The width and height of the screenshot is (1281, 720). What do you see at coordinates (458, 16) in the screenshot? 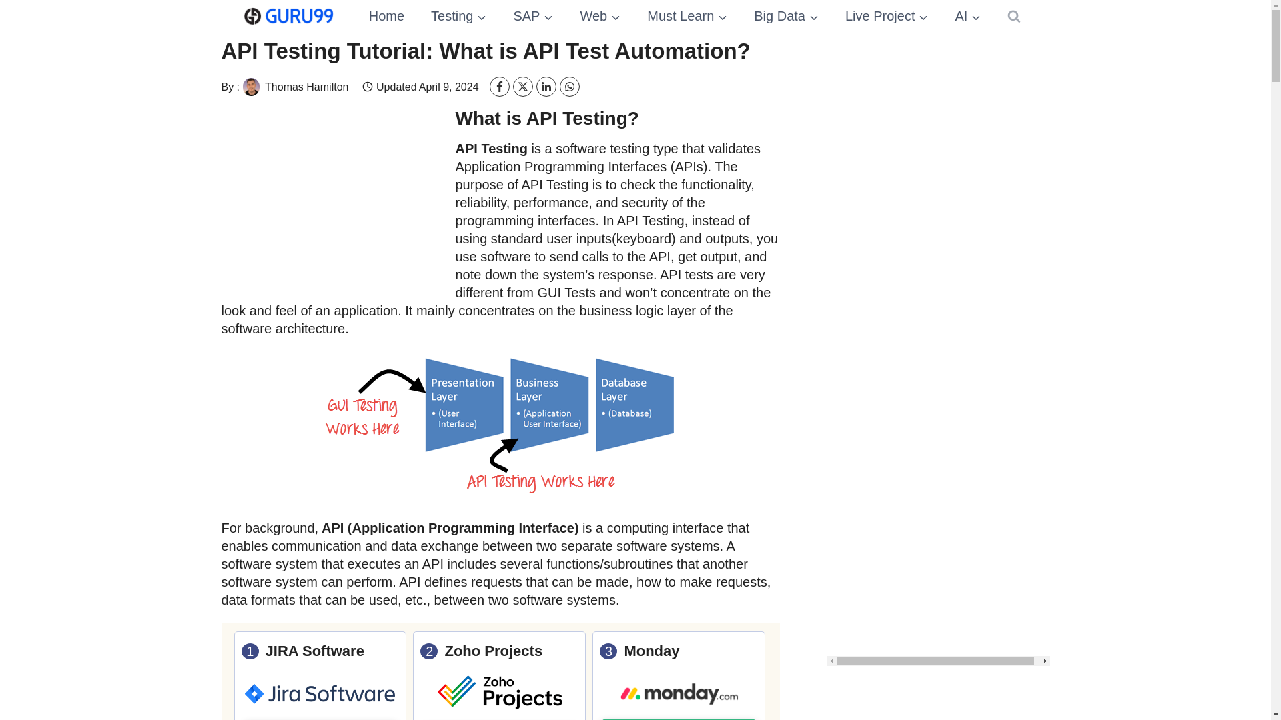
I see `Testing` at bounding box center [458, 16].